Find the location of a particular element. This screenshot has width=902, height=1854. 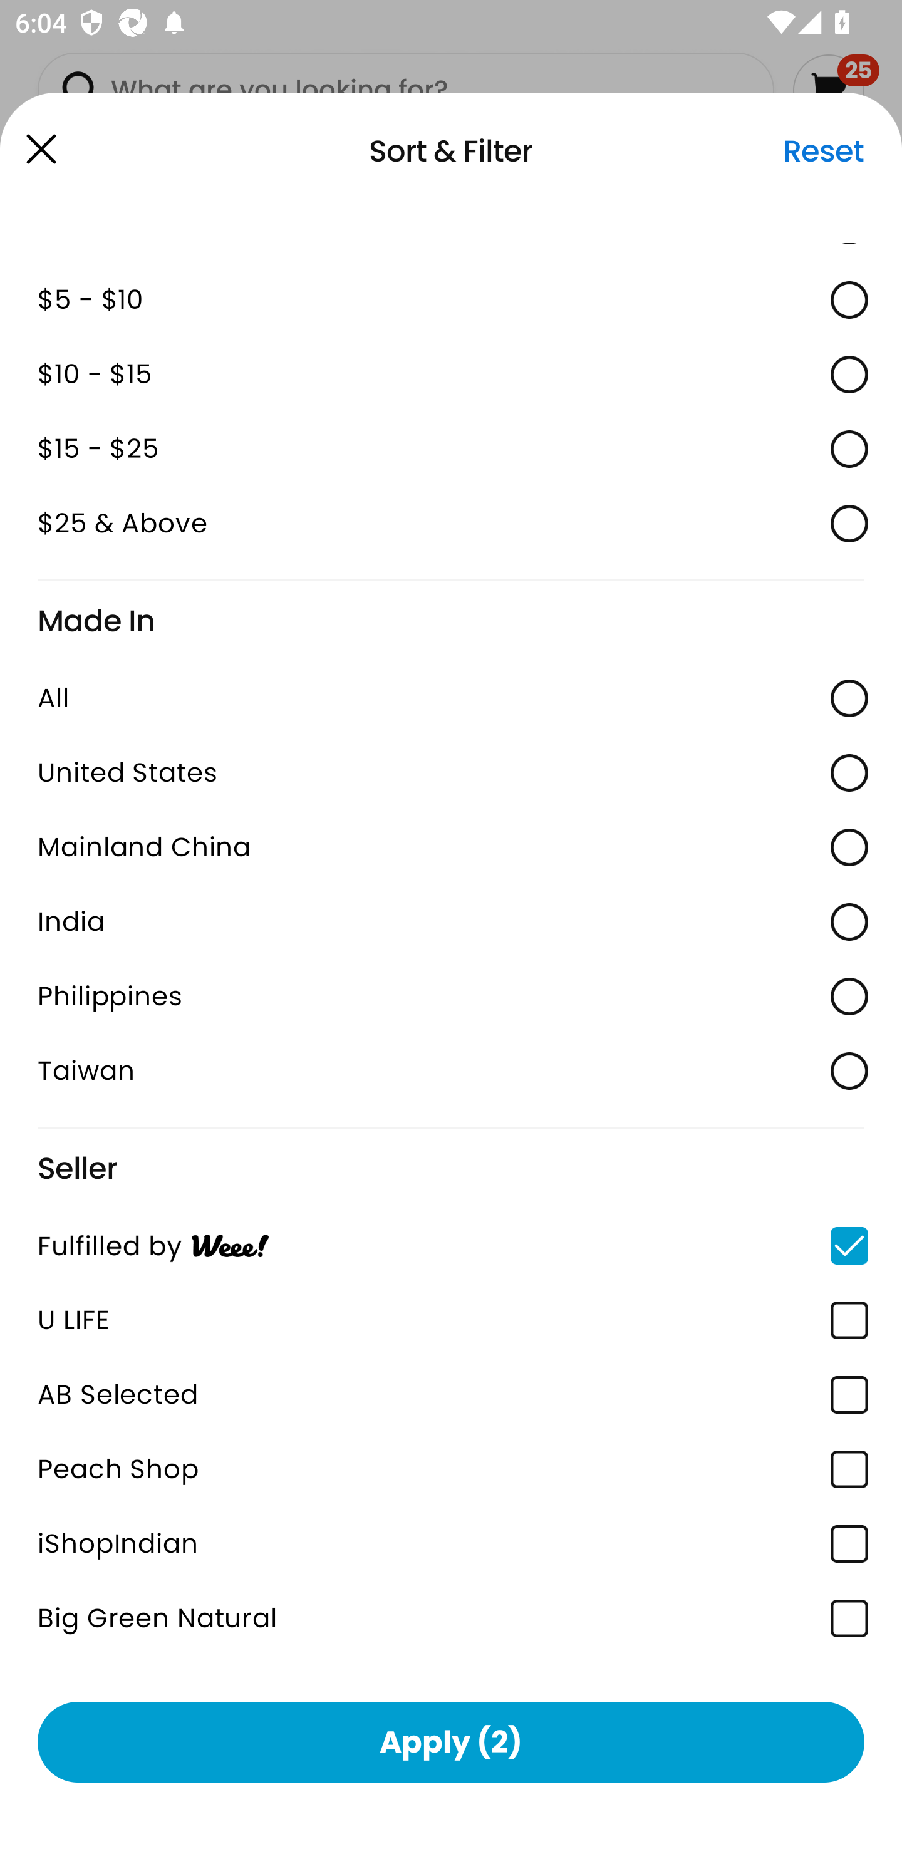

Apply (2) is located at coordinates (451, 1741).